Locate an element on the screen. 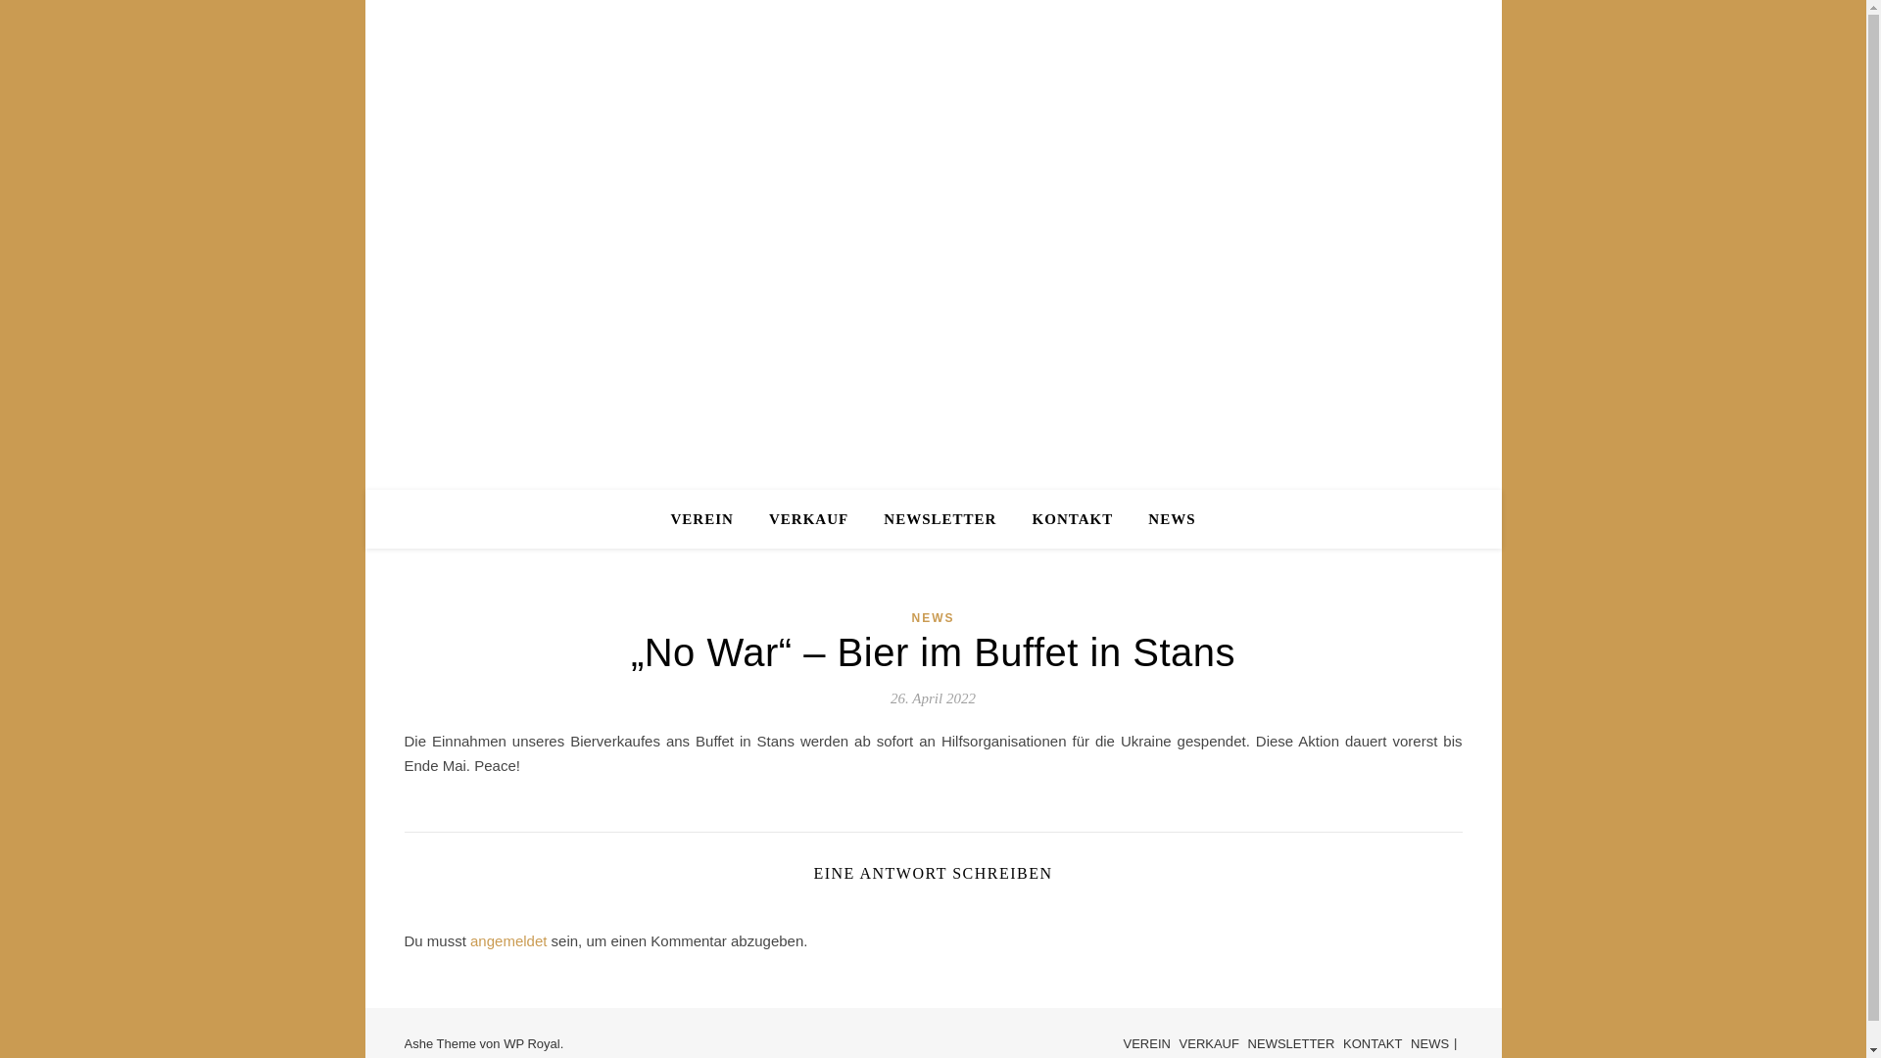  VERKAUF is located at coordinates (1209, 1044).